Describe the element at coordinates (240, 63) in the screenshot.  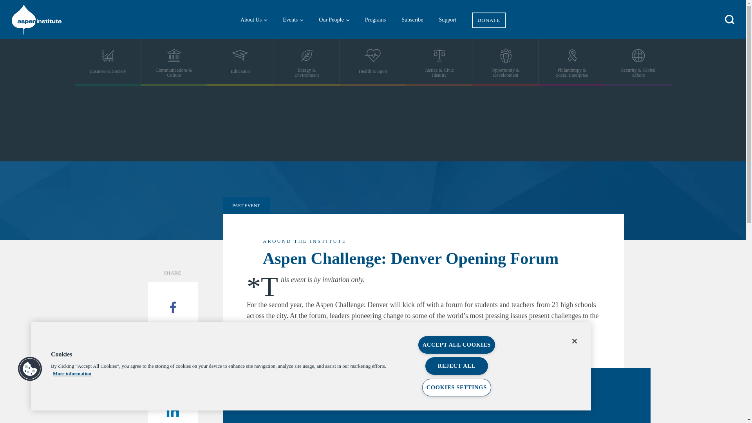
I see `Education` at that location.